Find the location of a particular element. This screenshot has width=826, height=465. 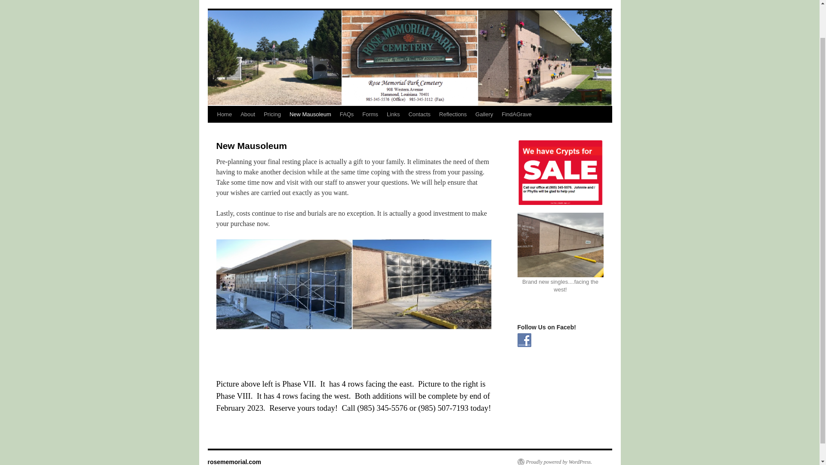

Gallery is located at coordinates (484, 115).